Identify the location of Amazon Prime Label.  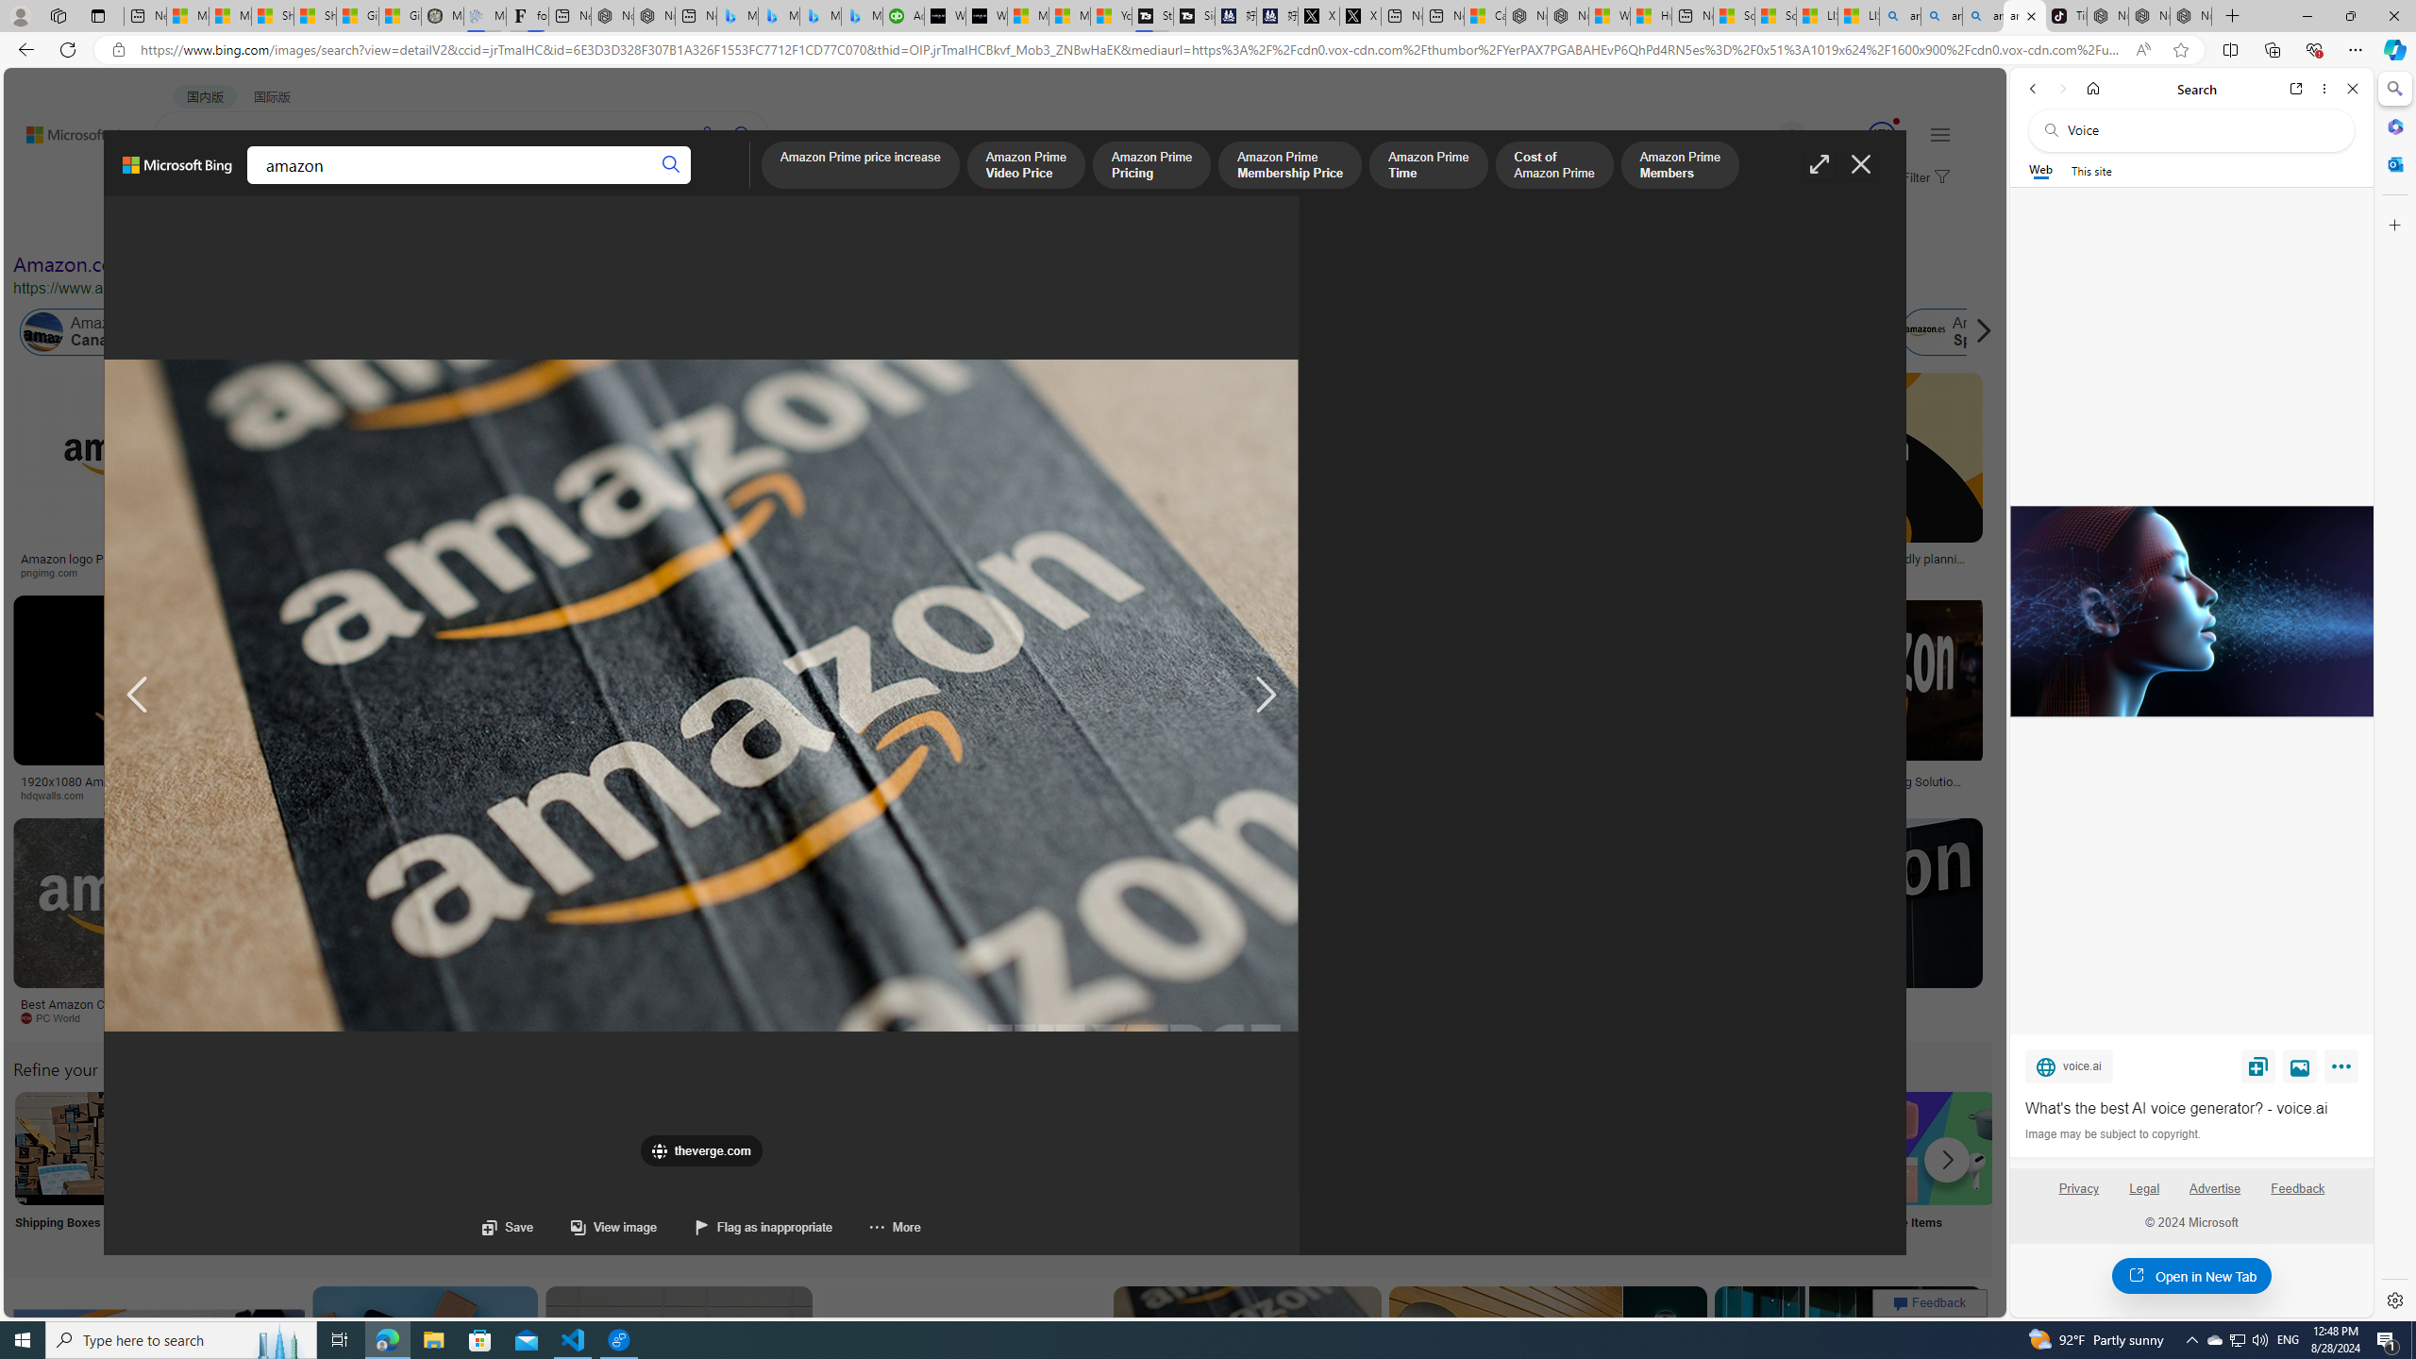
(1691, 1148).